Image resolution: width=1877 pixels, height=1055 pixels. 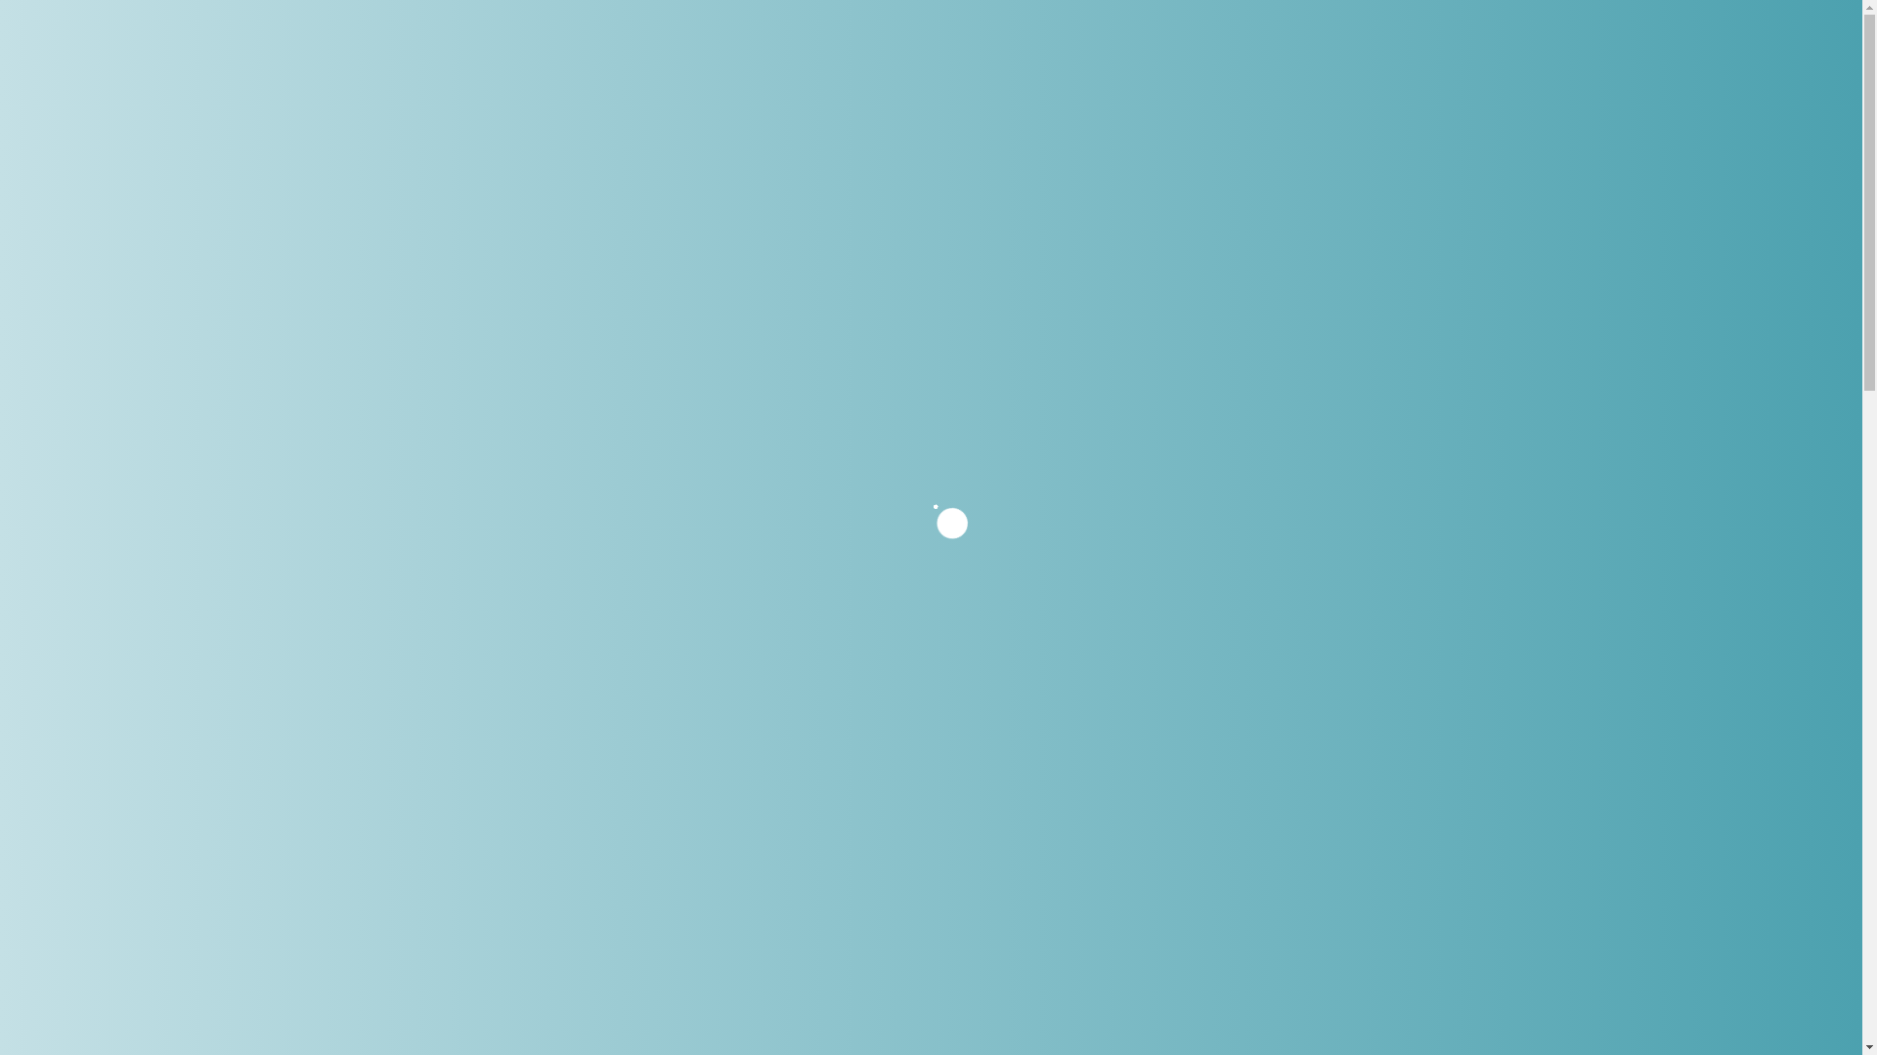 What do you see at coordinates (1160, 697) in the screenshot?
I see `Food Flavours` at bounding box center [1160, 697].